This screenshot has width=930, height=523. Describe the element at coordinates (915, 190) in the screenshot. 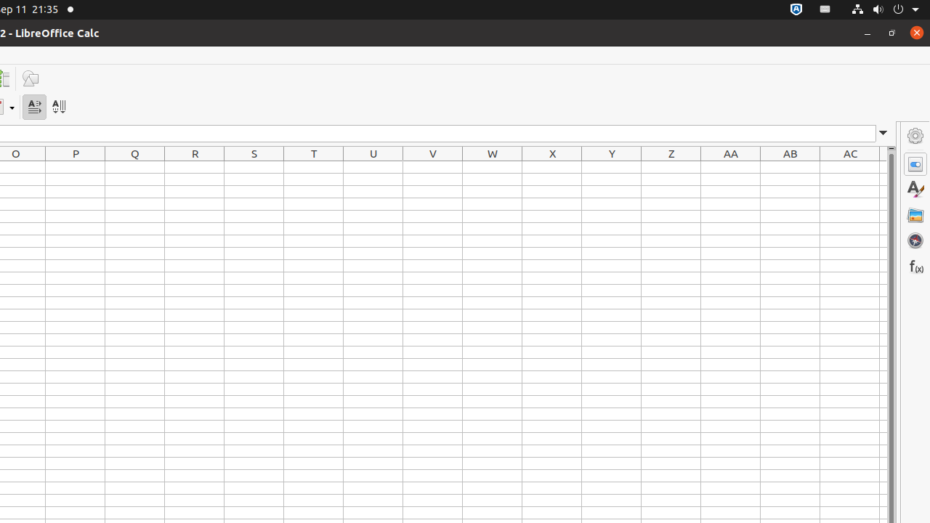

I see `Styles` at that location.